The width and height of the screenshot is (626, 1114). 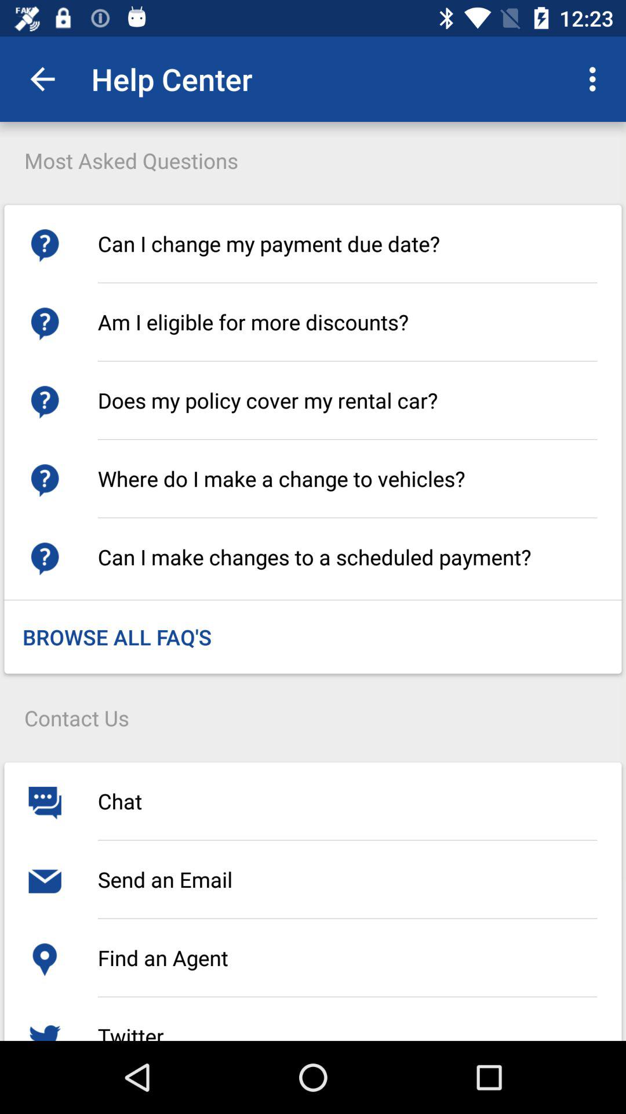 What do you see at coordinates (42, 79) in the screenshot?
I see `choose the app to the left of the help center` at bounding box center [42, 79].